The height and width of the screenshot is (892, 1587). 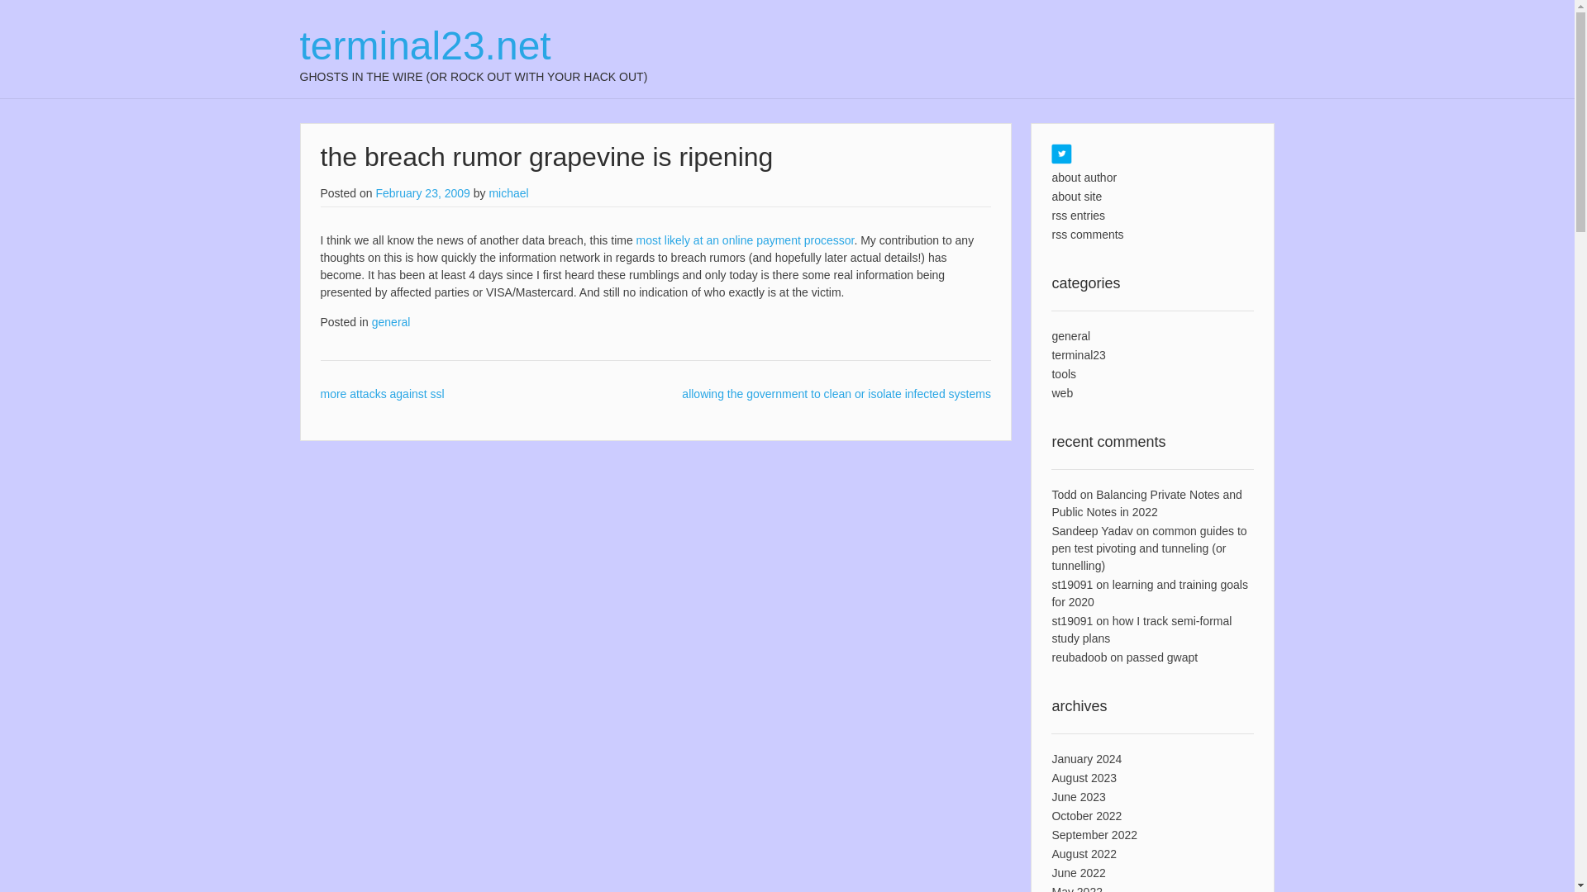 What do you see at coordinates (1141, 629) in the screenshot?
I see `how I track semi-formal study plans` at bounding box center [1141, 629].